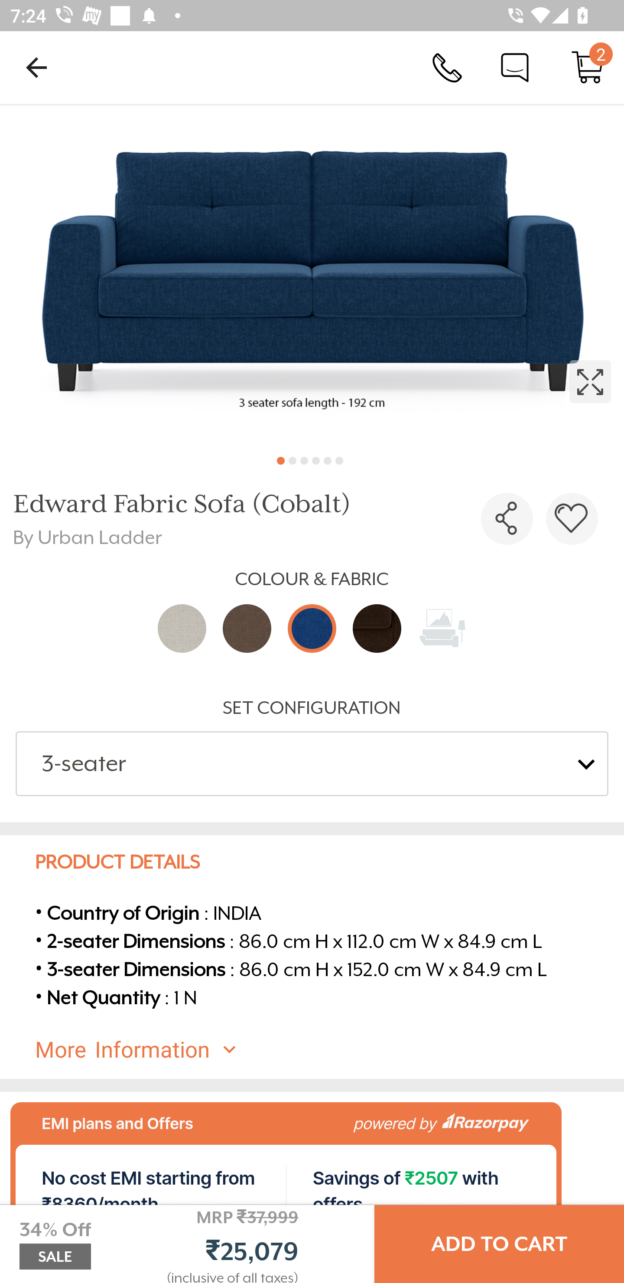  What do you see at coordinates (36, 67) in the screenshot?
I see `Navigate up` at bounding box center [36, 67].